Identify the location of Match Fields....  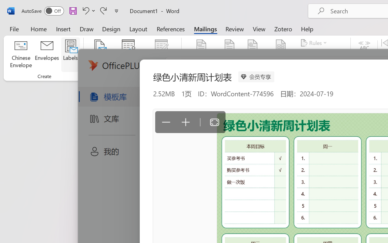
(321, 55).